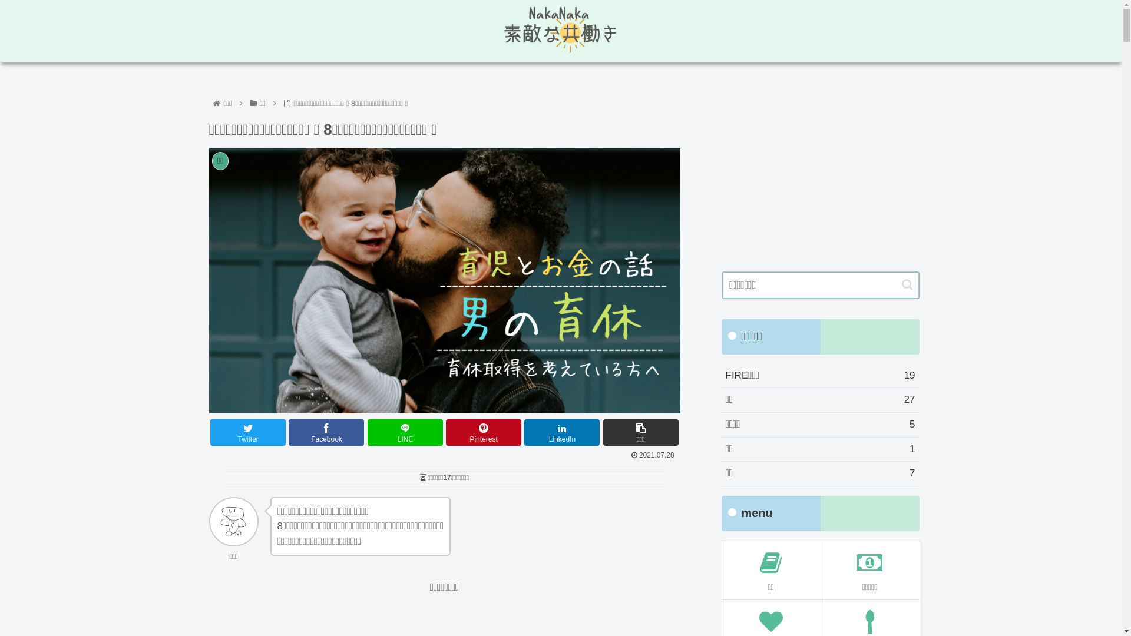 The image size is (1131, 636). Describe the element at coordinates (405, 432) in the screenshot. I see `LINE` at that location.